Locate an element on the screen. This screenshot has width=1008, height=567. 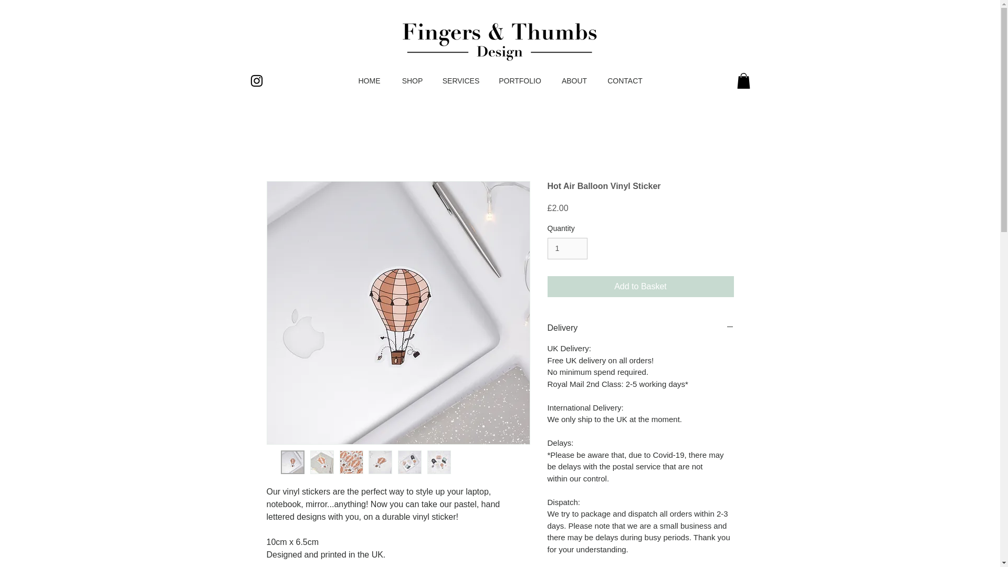
1 is located at coordinates (567, 248).